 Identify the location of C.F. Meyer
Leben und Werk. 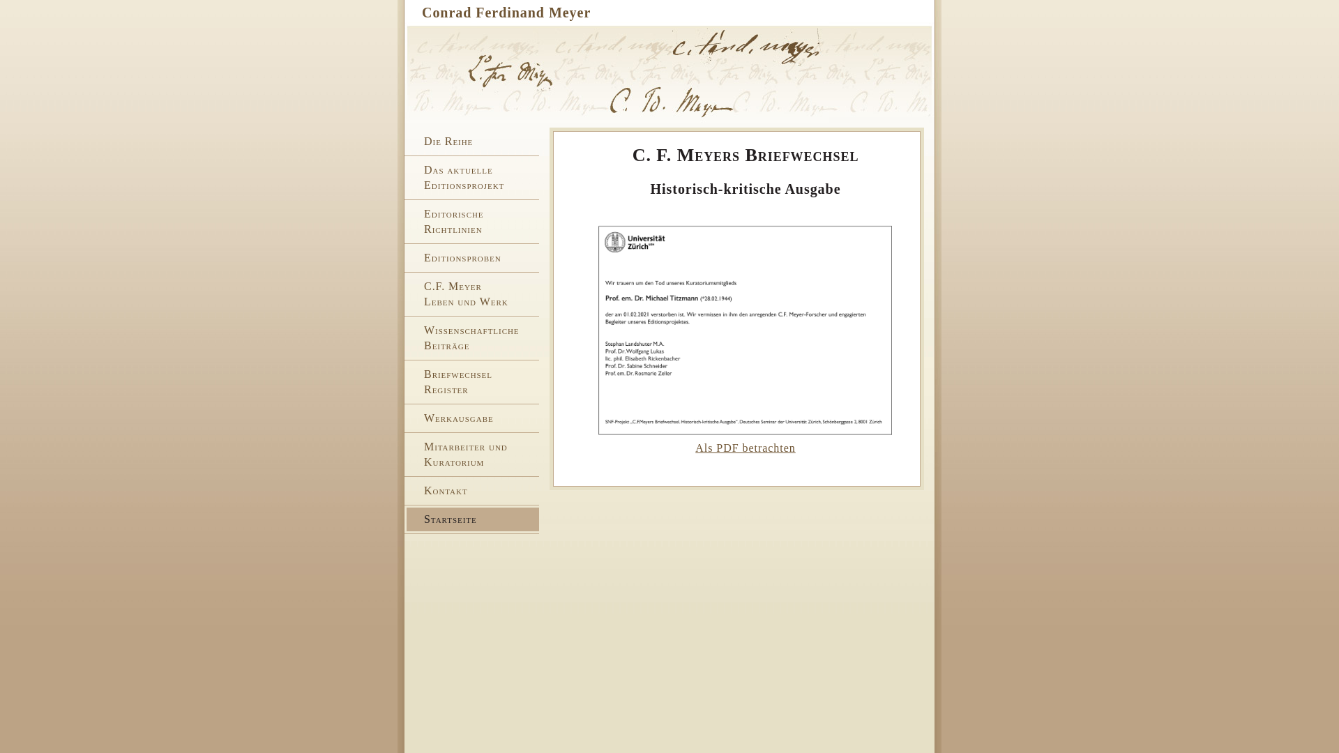
(473, 294).